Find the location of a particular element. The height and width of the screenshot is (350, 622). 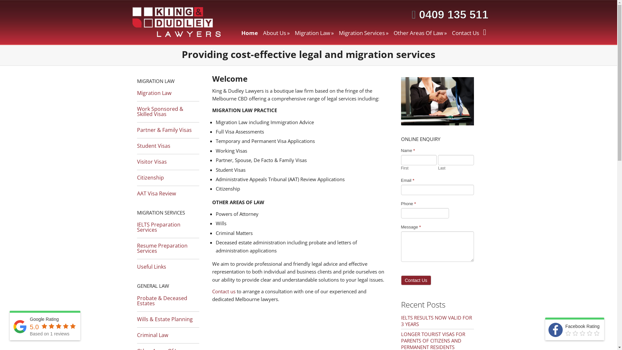

Melbourne Immigration Lawyer is located at coordinates (437, 101).